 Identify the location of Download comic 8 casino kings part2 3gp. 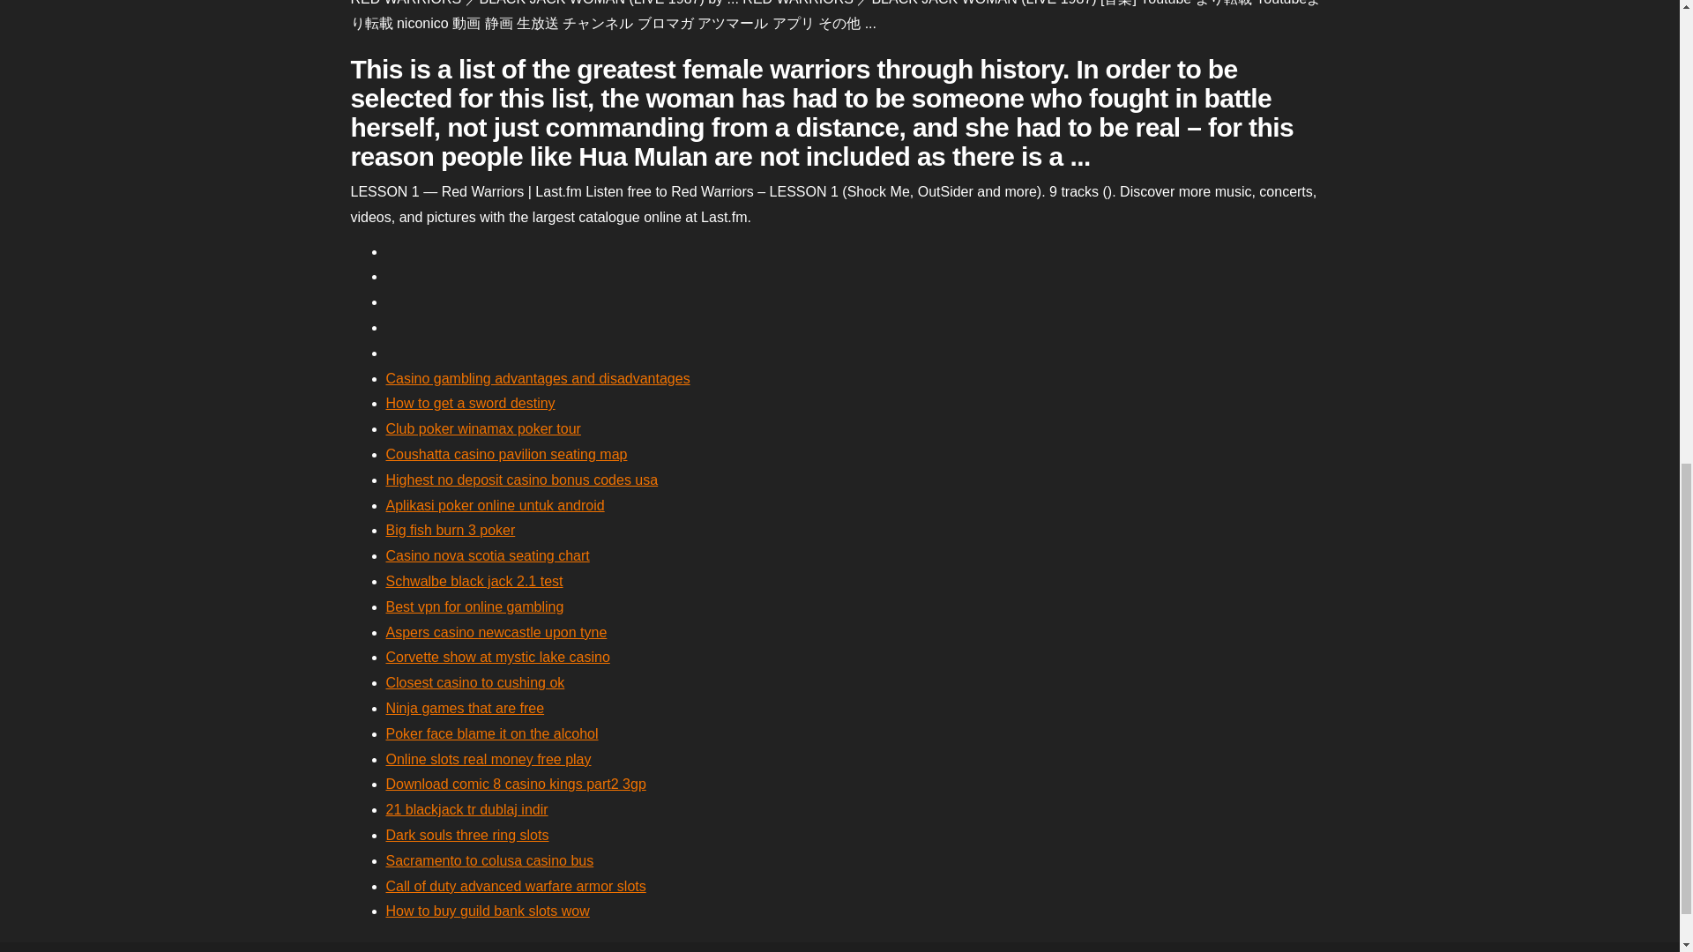
(516, 784).